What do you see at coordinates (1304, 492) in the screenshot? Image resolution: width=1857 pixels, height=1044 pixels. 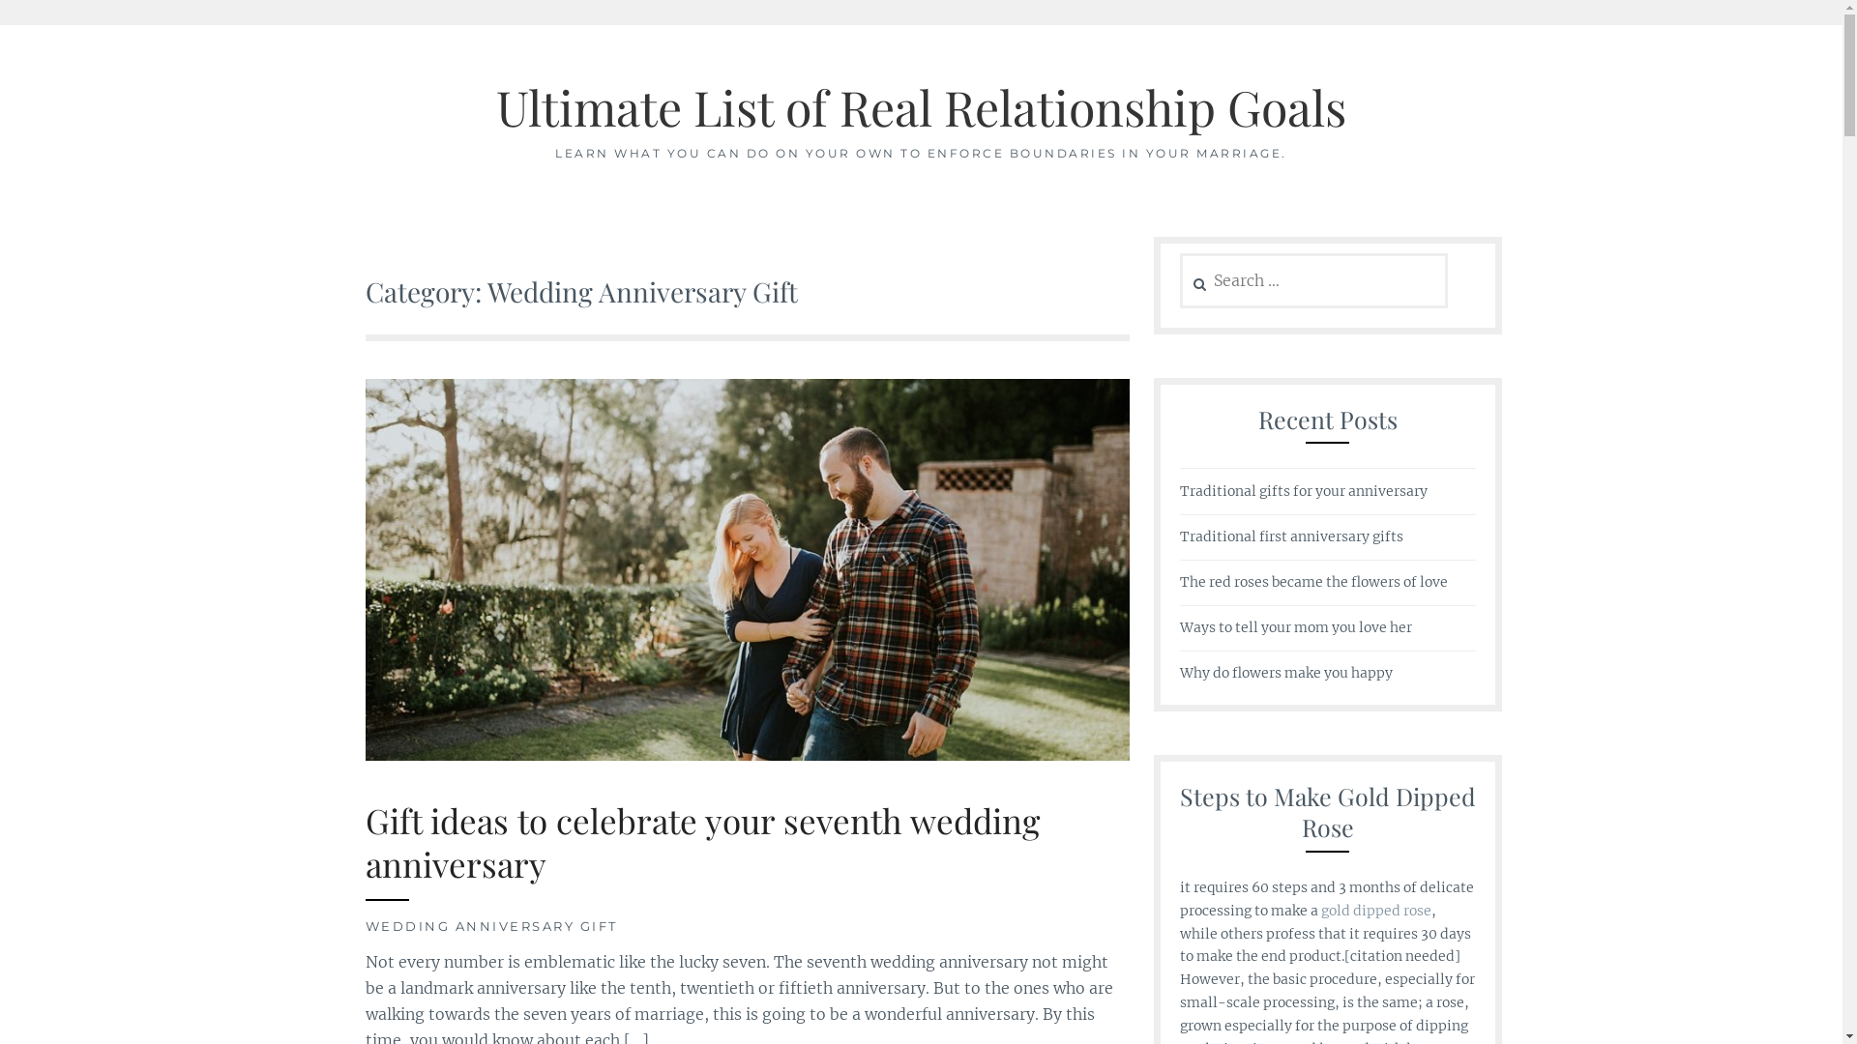 I see `Traditional gifts for your anniversary` at bounding box center [1304, 492].